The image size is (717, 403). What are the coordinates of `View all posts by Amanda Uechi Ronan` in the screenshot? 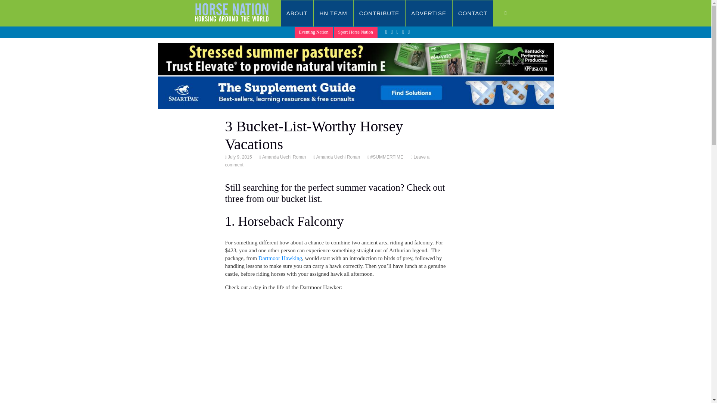 It's located at (283, 157).